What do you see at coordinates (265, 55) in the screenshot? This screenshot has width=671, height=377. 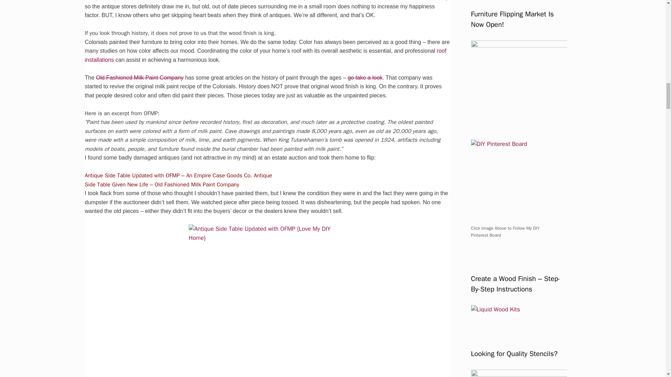 I see `roof installations` at bounding box center [265, 55].